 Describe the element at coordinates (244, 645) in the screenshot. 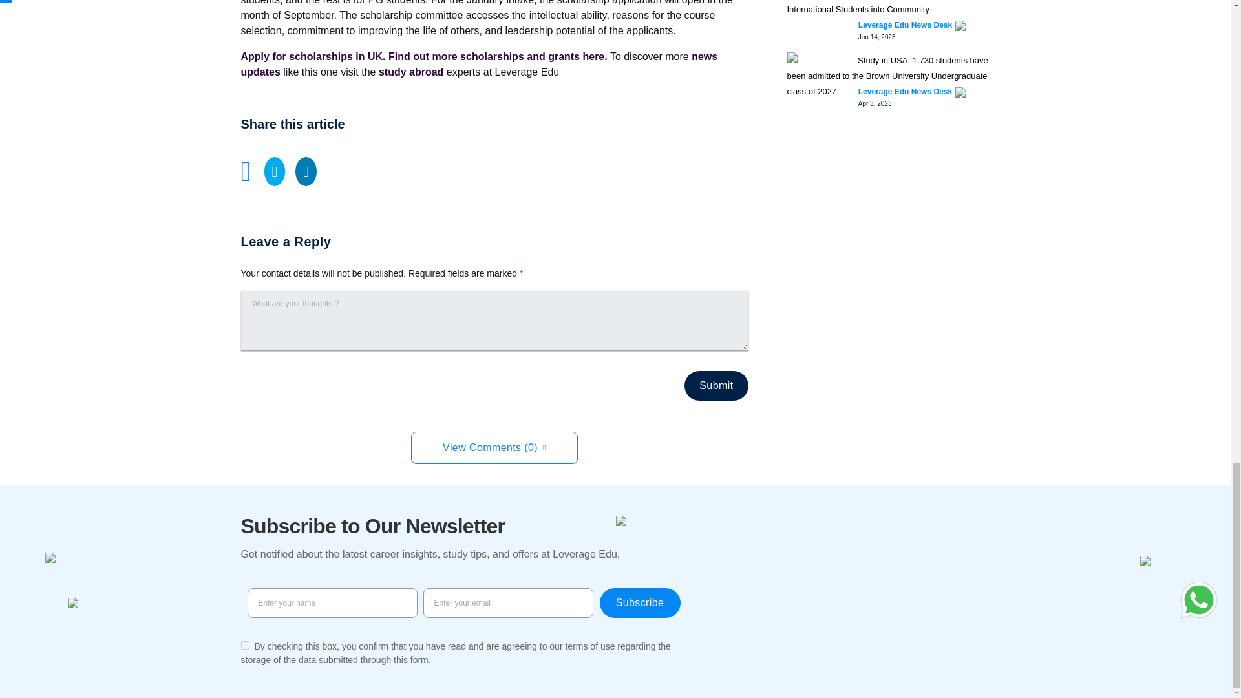

I see `on` at that location.